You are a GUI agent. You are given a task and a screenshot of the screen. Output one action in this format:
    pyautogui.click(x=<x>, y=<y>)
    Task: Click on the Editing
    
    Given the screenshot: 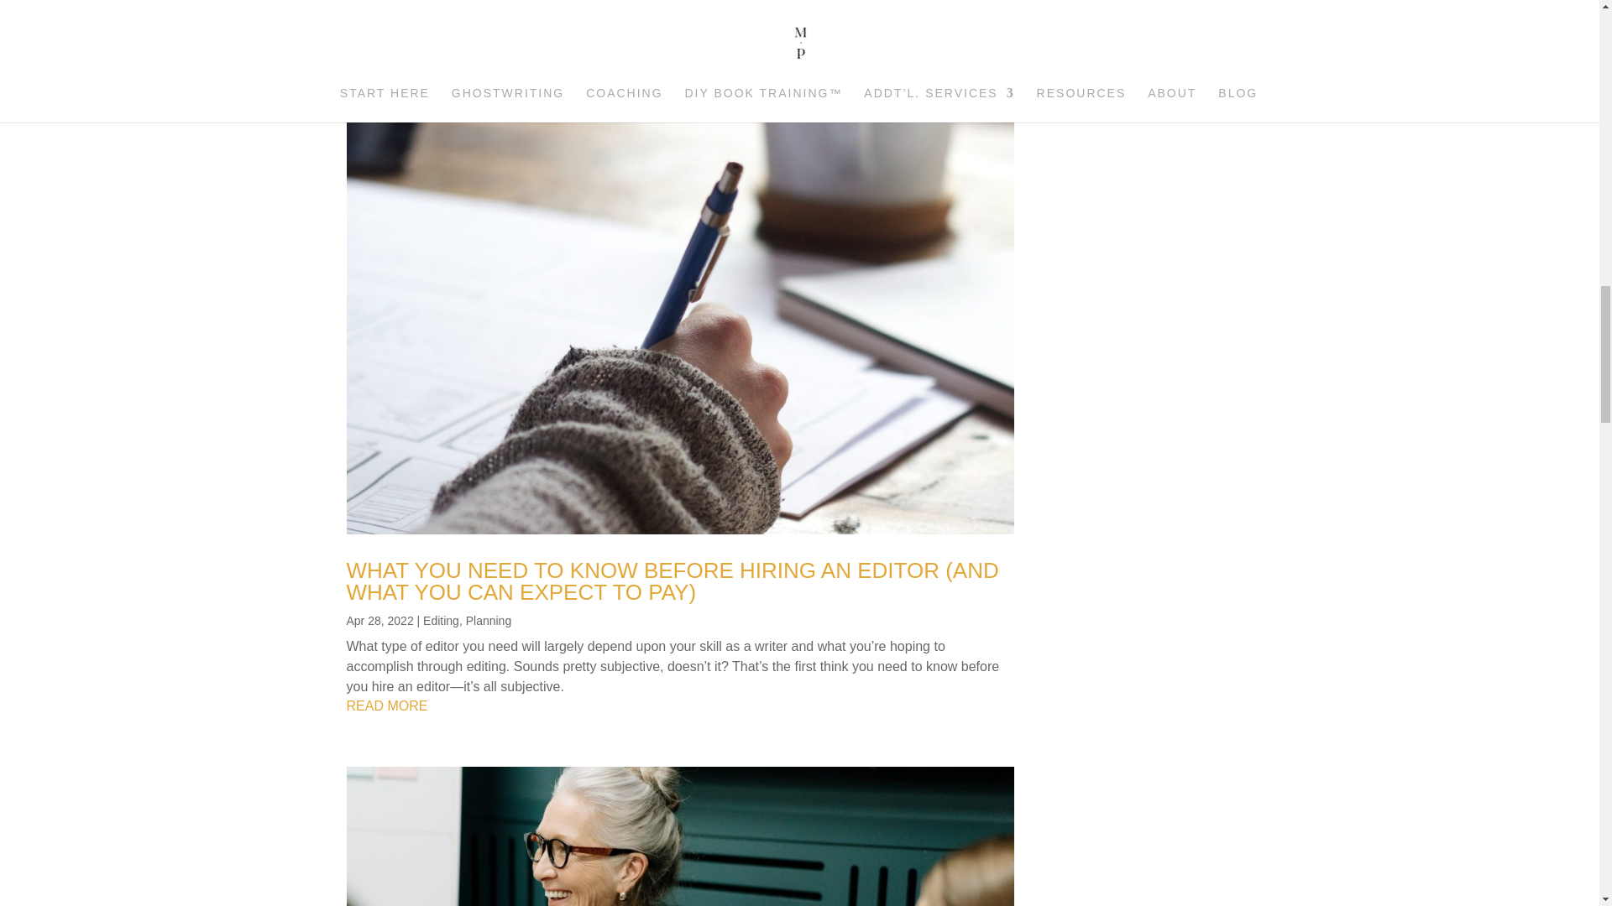 What is the action you would take?
    pyautogui.click(x=441, y=621)
    